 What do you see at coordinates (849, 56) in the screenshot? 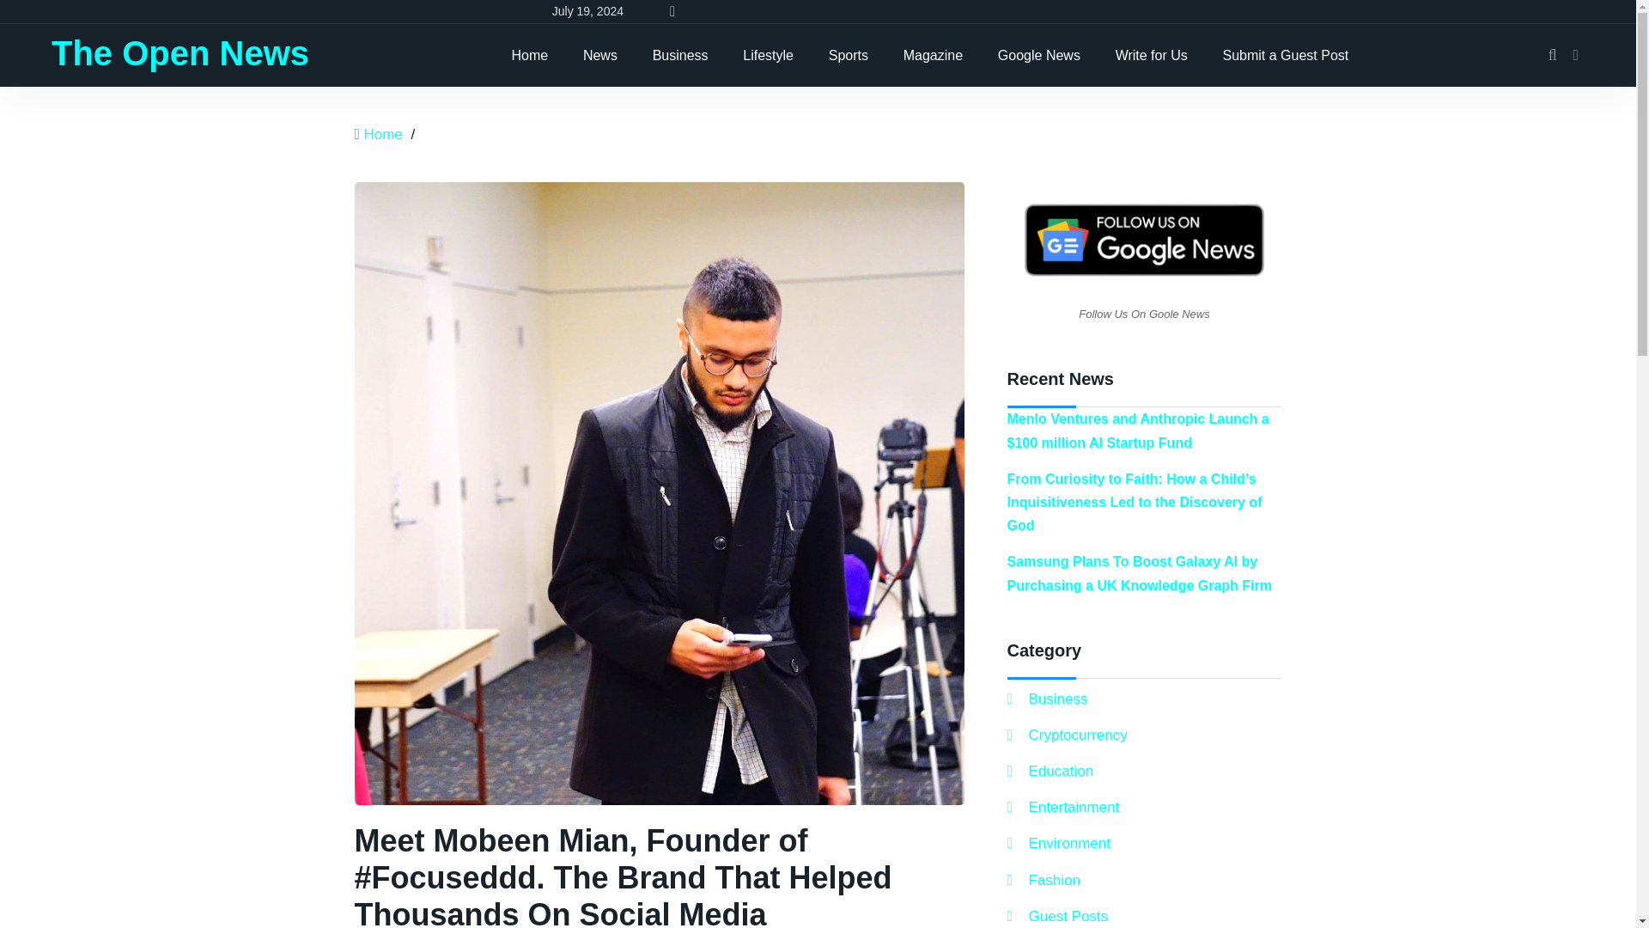
I see `Sports` at bounding box center [849, 56].